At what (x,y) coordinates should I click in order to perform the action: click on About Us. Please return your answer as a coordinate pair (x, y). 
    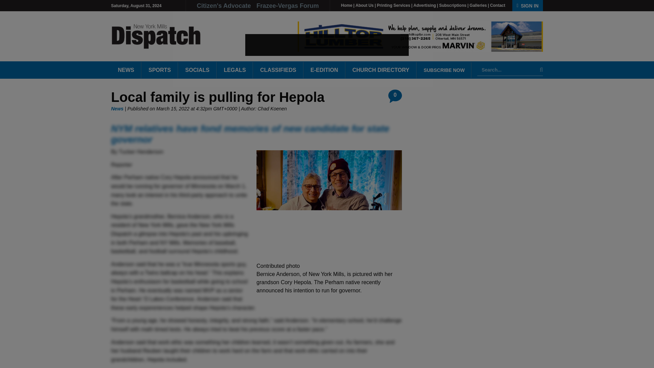
    Looking at the image, I should click on (364, 5).